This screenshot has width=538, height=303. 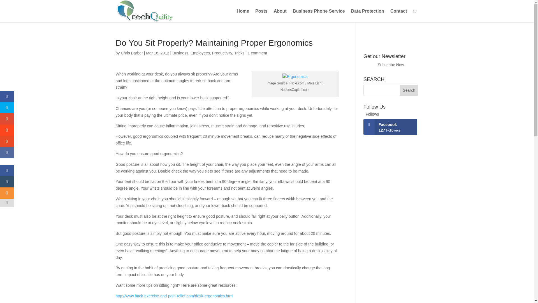 What do you see at coordinates (295, 77) in the screenshot?
I see `Ergonomics` at bounding box center [295, 77].